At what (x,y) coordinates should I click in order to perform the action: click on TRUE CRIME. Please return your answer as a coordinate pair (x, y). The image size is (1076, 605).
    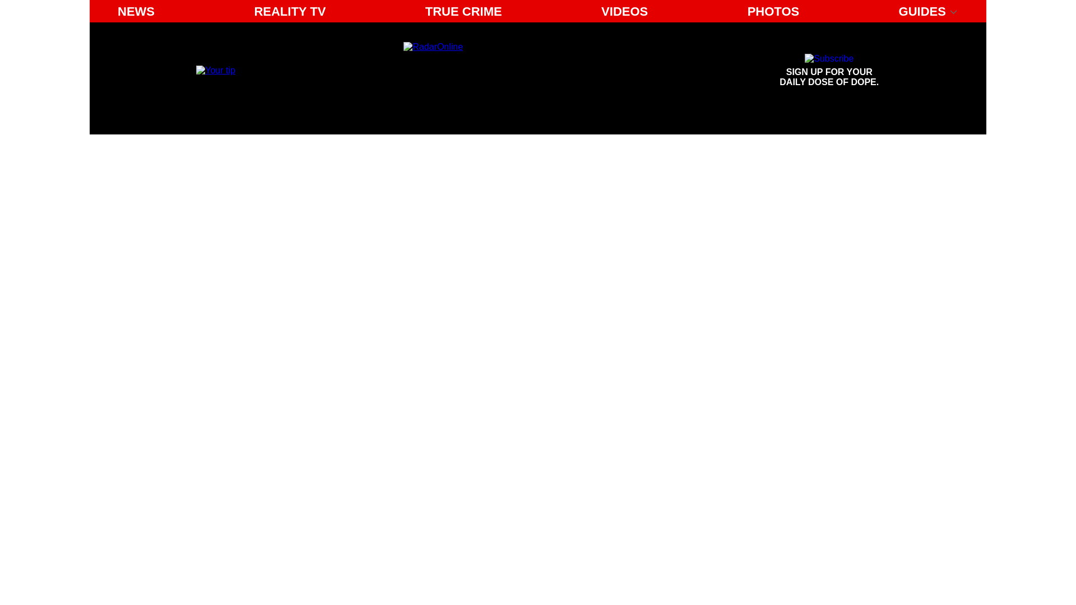
    Looking at the image, I should click on (136, 11).